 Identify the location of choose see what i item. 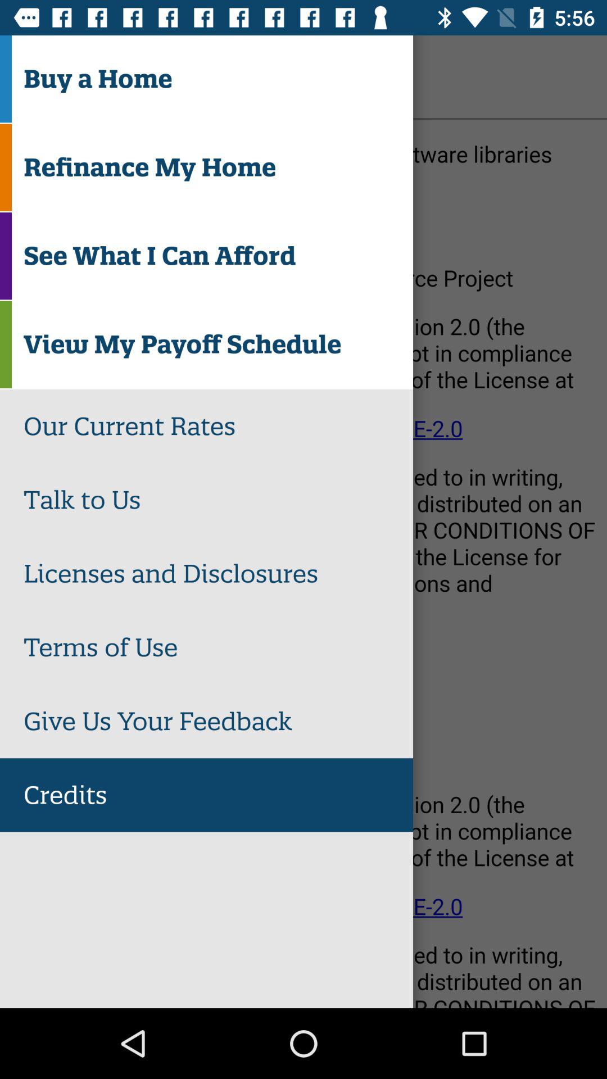
(218, 256).